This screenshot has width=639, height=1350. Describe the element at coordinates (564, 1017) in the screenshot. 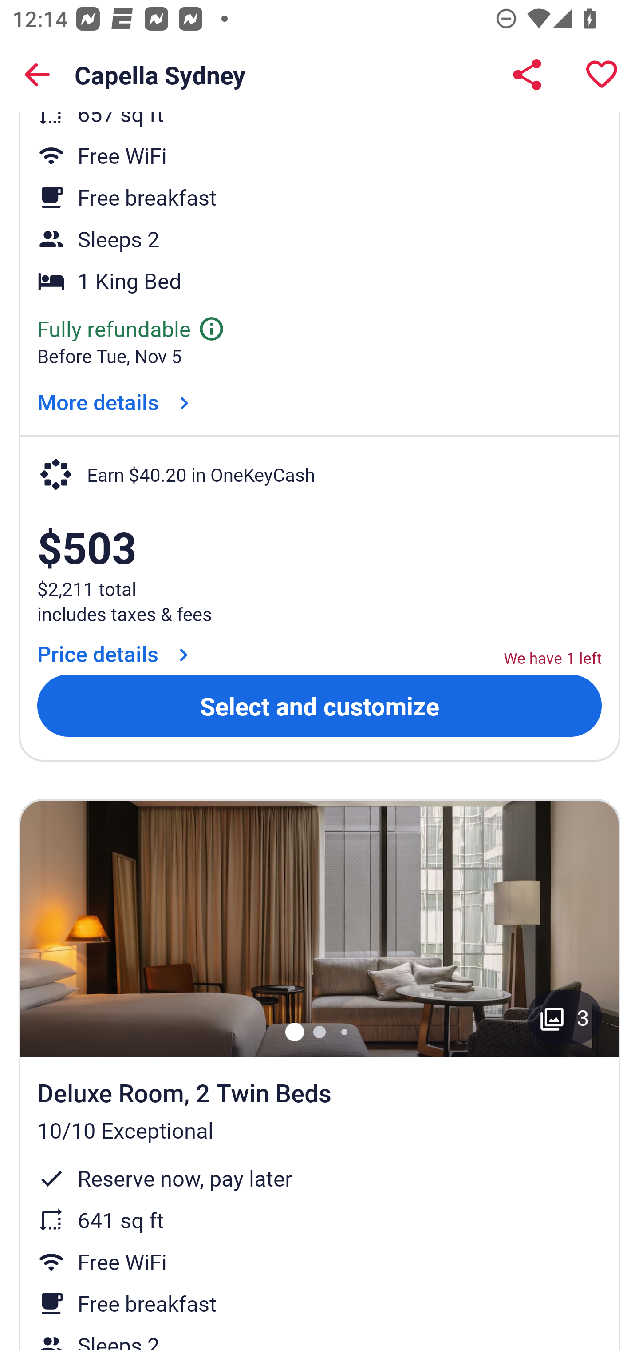

I see `Gallery button with 3 images` at that location.